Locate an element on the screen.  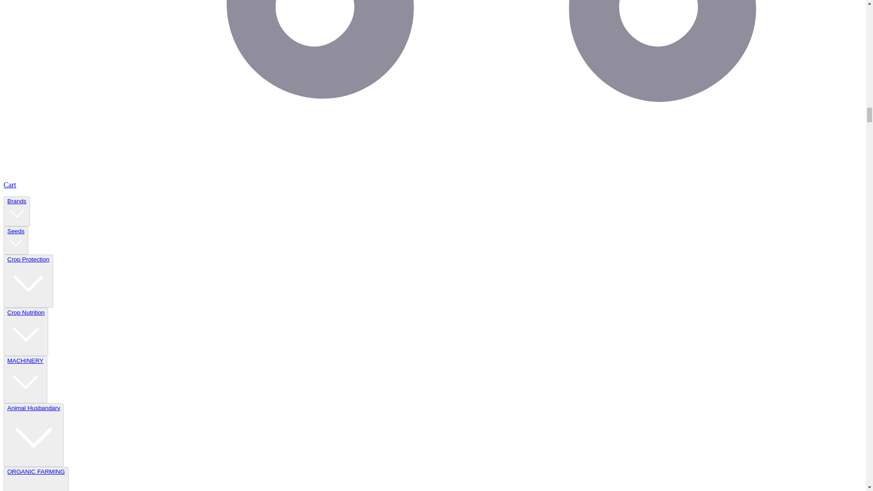
ORGANIC FARMING is located at coordinates (36, 479).